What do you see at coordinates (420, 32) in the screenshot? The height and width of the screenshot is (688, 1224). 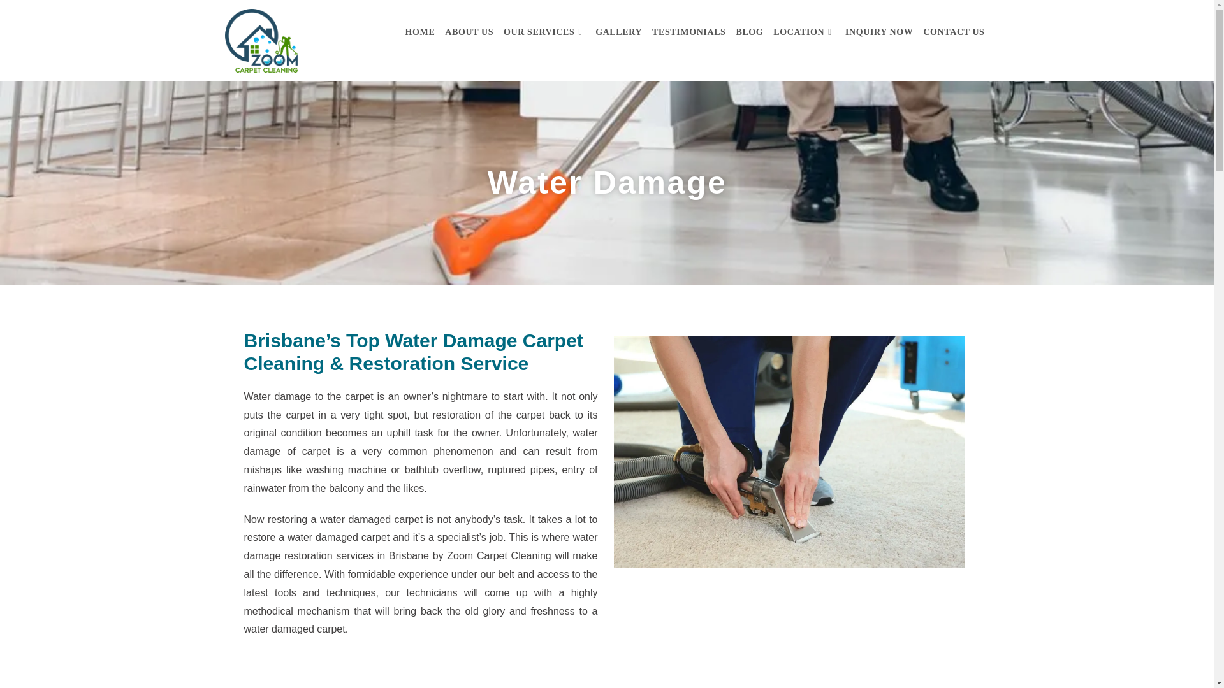 I see `HOME` at bounding box center [420, 32].